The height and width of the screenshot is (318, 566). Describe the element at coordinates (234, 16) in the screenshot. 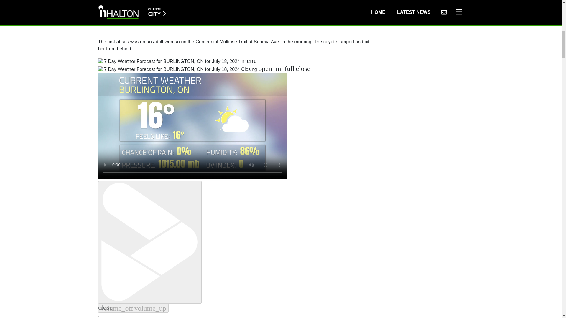

I see `3rd party ad content` at that location.